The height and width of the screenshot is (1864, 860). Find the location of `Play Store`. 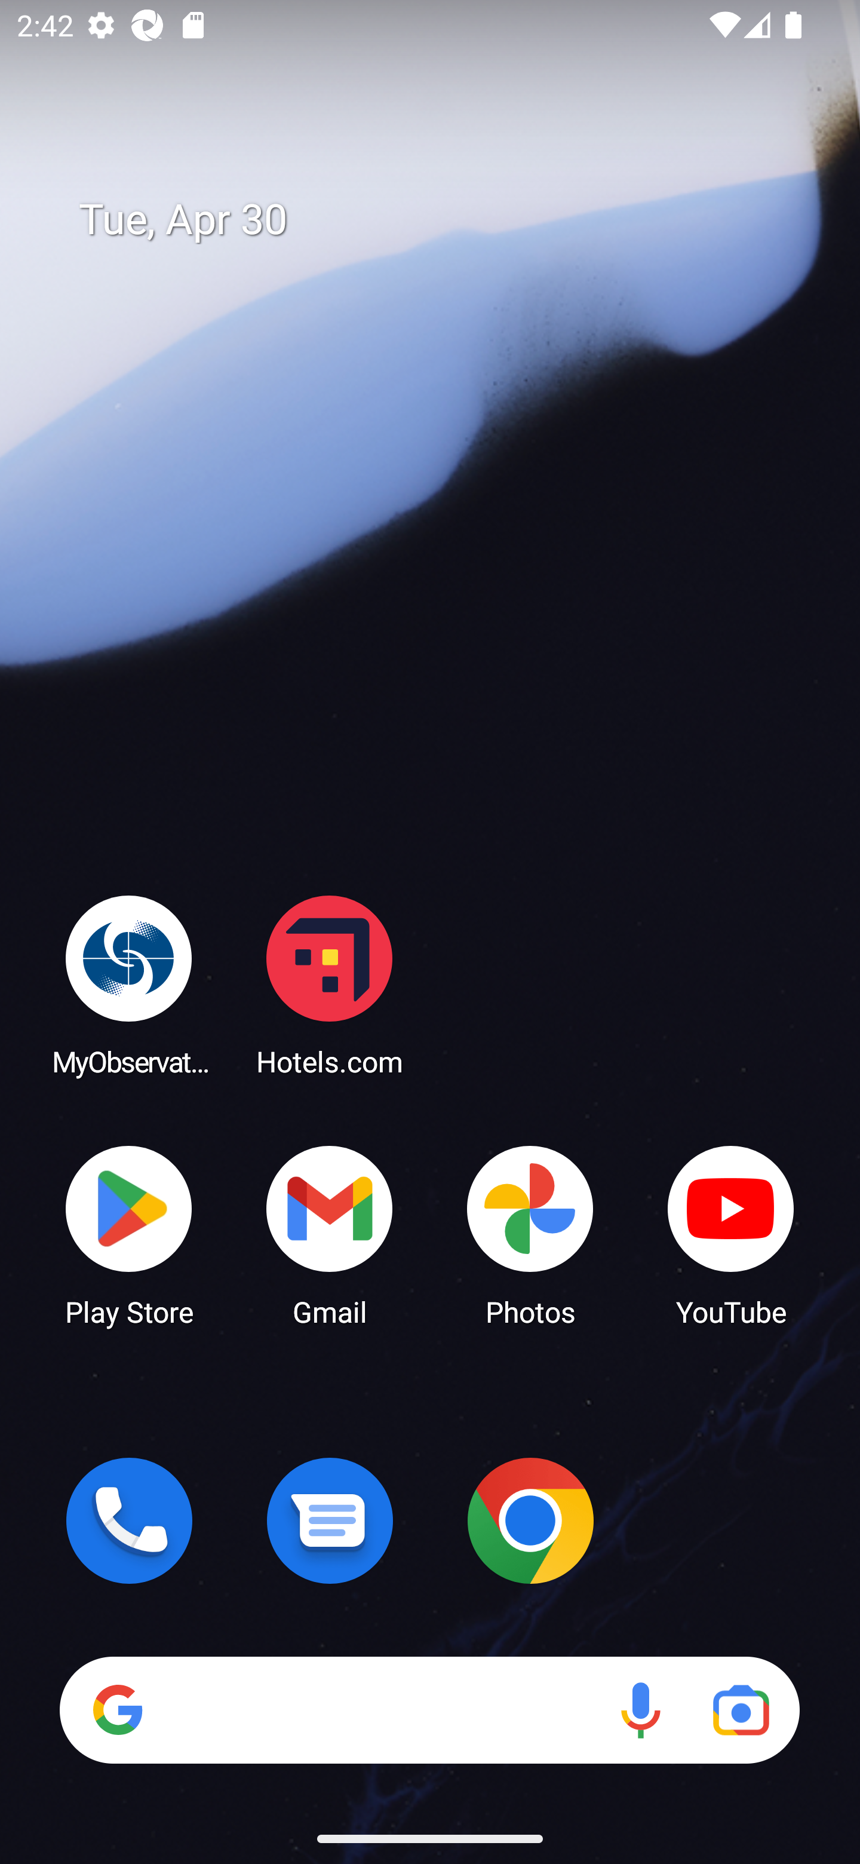

Play Store is located at coordinates (129, 1234).